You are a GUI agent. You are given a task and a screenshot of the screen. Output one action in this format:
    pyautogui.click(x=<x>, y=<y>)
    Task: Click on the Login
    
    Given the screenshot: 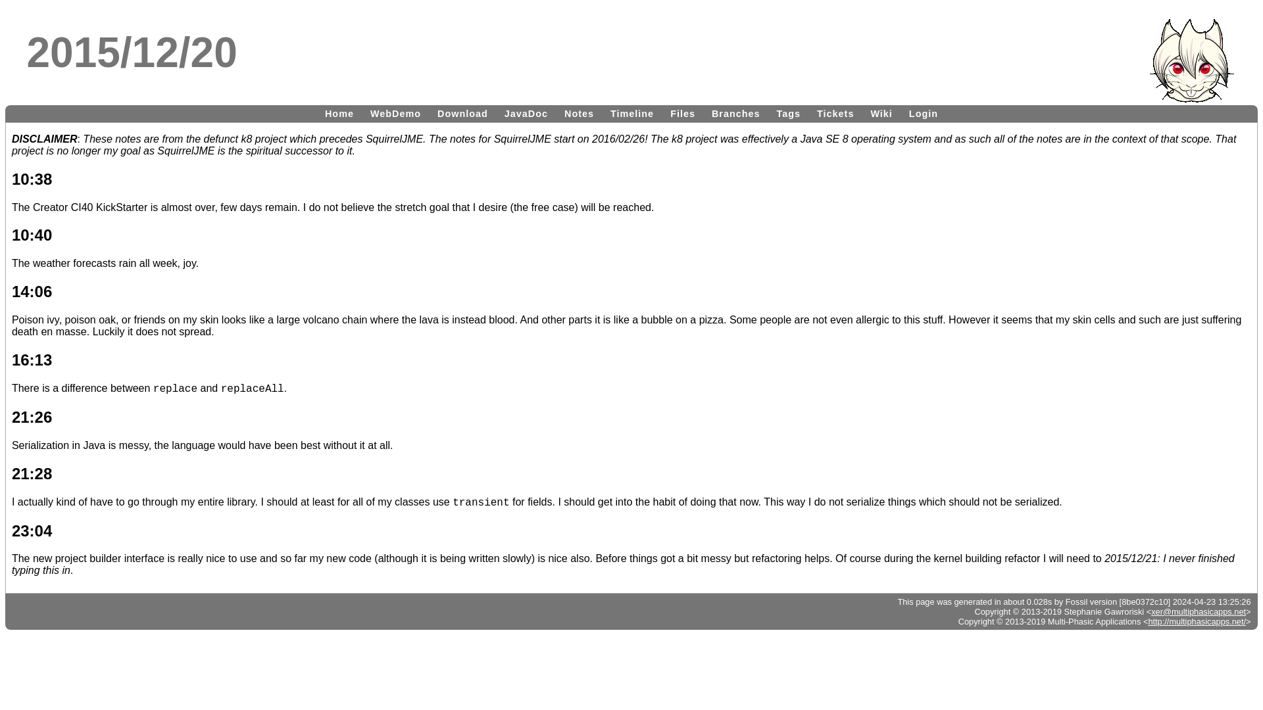 What is the action you would take?
    pyautogui.click(x=924, y=113)
    